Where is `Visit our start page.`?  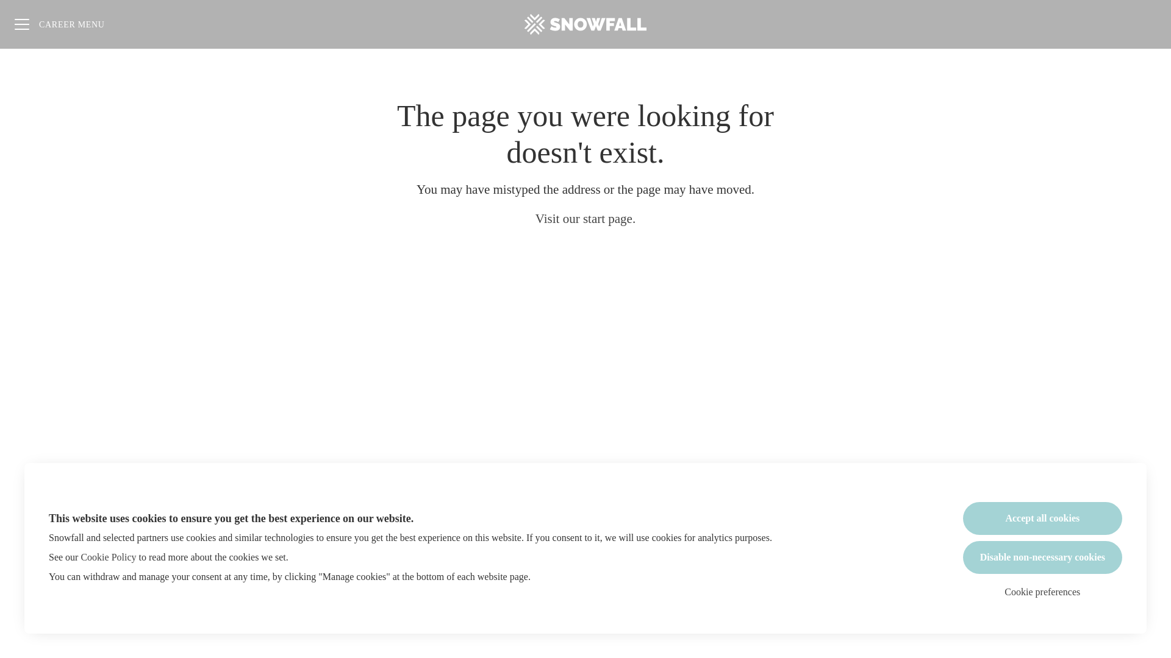 Visit our start page. is located at coordinates (585, 219).